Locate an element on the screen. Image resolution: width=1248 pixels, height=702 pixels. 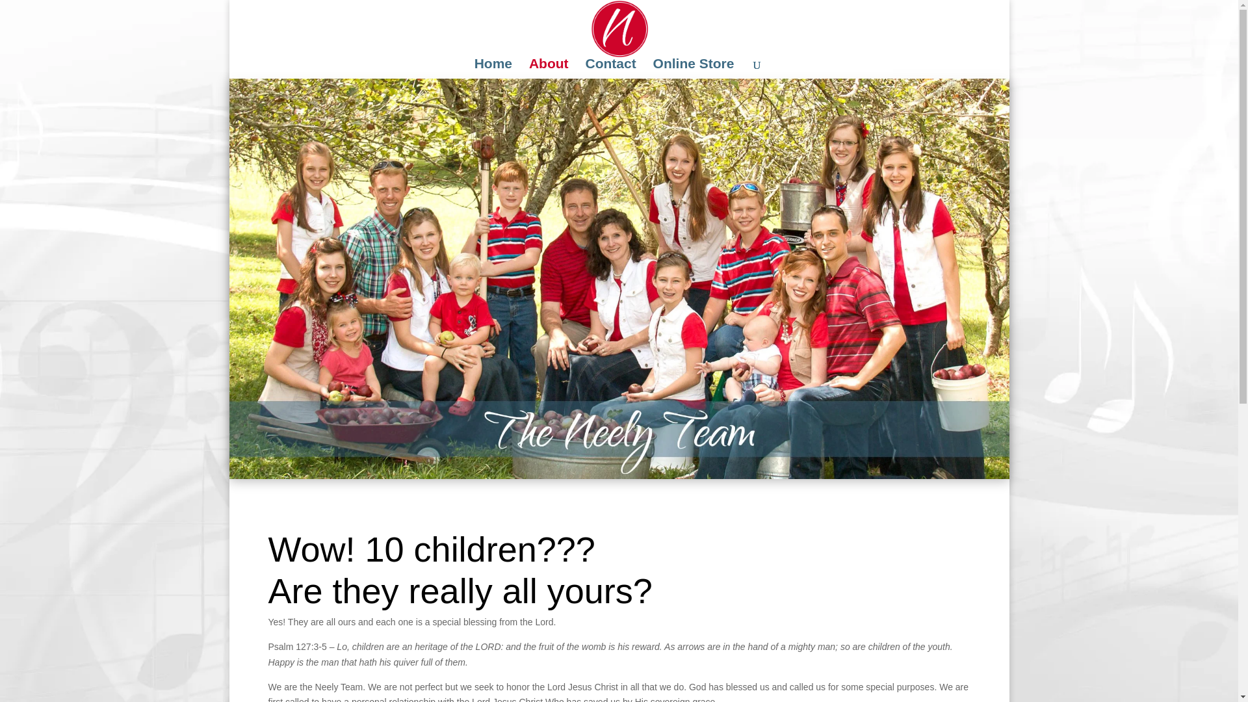
Contact is located at coordinates (610, 68).